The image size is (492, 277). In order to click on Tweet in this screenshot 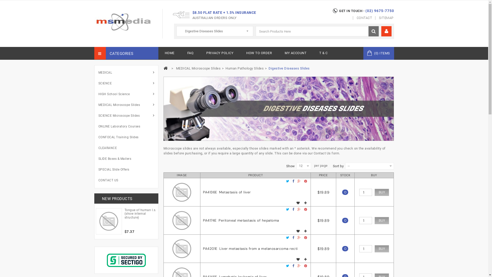, I will do `click(288, 181)`.